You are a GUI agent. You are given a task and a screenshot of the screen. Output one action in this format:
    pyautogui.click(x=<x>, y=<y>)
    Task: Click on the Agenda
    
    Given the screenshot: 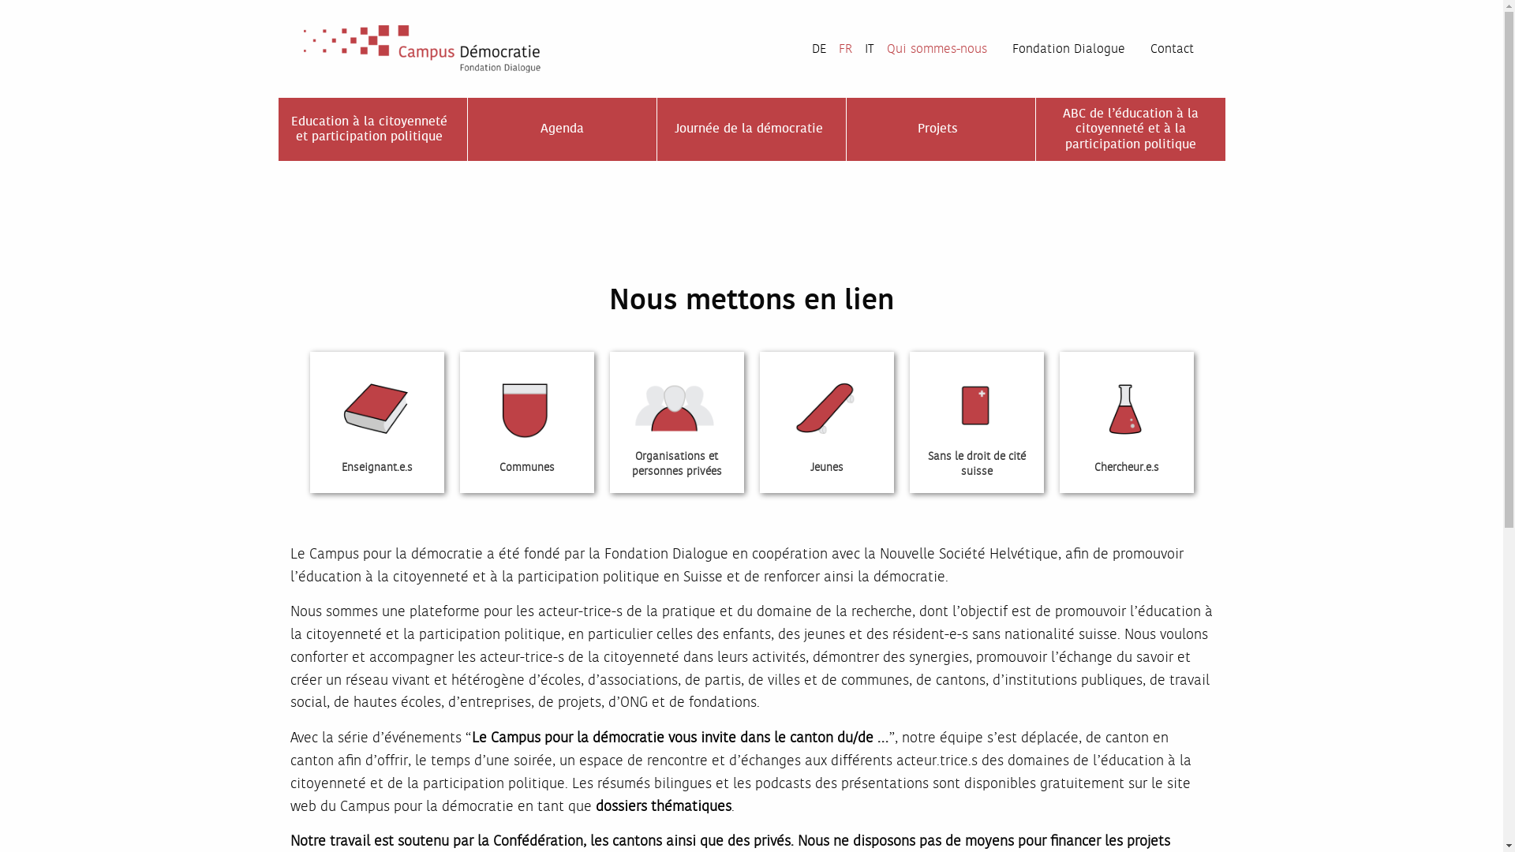 What is the action you would take?
    pyautogui.click(x=562, y=129)
    